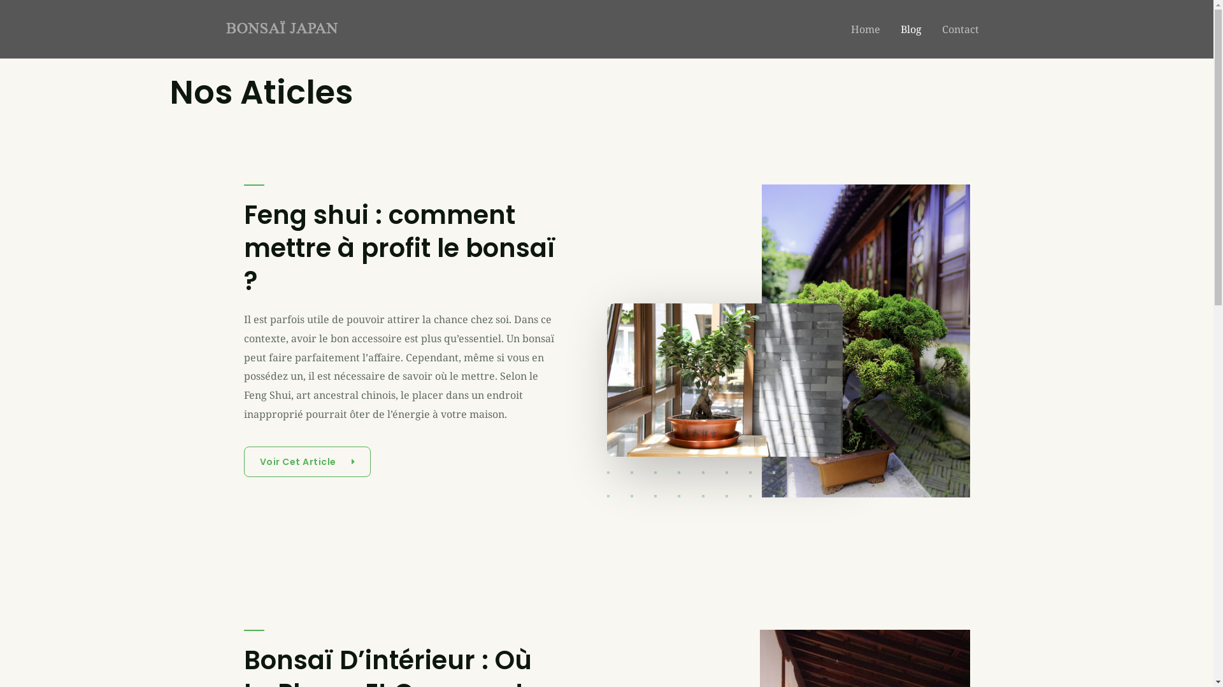  What do you see at coordinates (307, 462) in the screenshot?
I see `Voir Cet Article` at bounding box center [307, 462].